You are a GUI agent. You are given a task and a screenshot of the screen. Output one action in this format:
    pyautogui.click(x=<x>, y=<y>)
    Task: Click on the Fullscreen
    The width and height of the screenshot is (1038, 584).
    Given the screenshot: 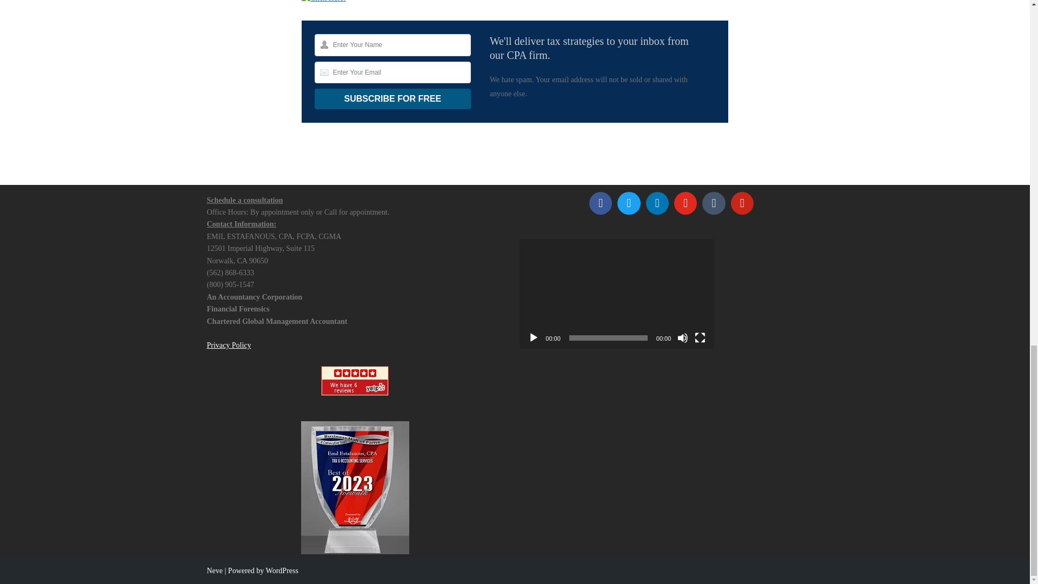 What is the action you would take?
    pyautogui.click(x=700, y=337)
    